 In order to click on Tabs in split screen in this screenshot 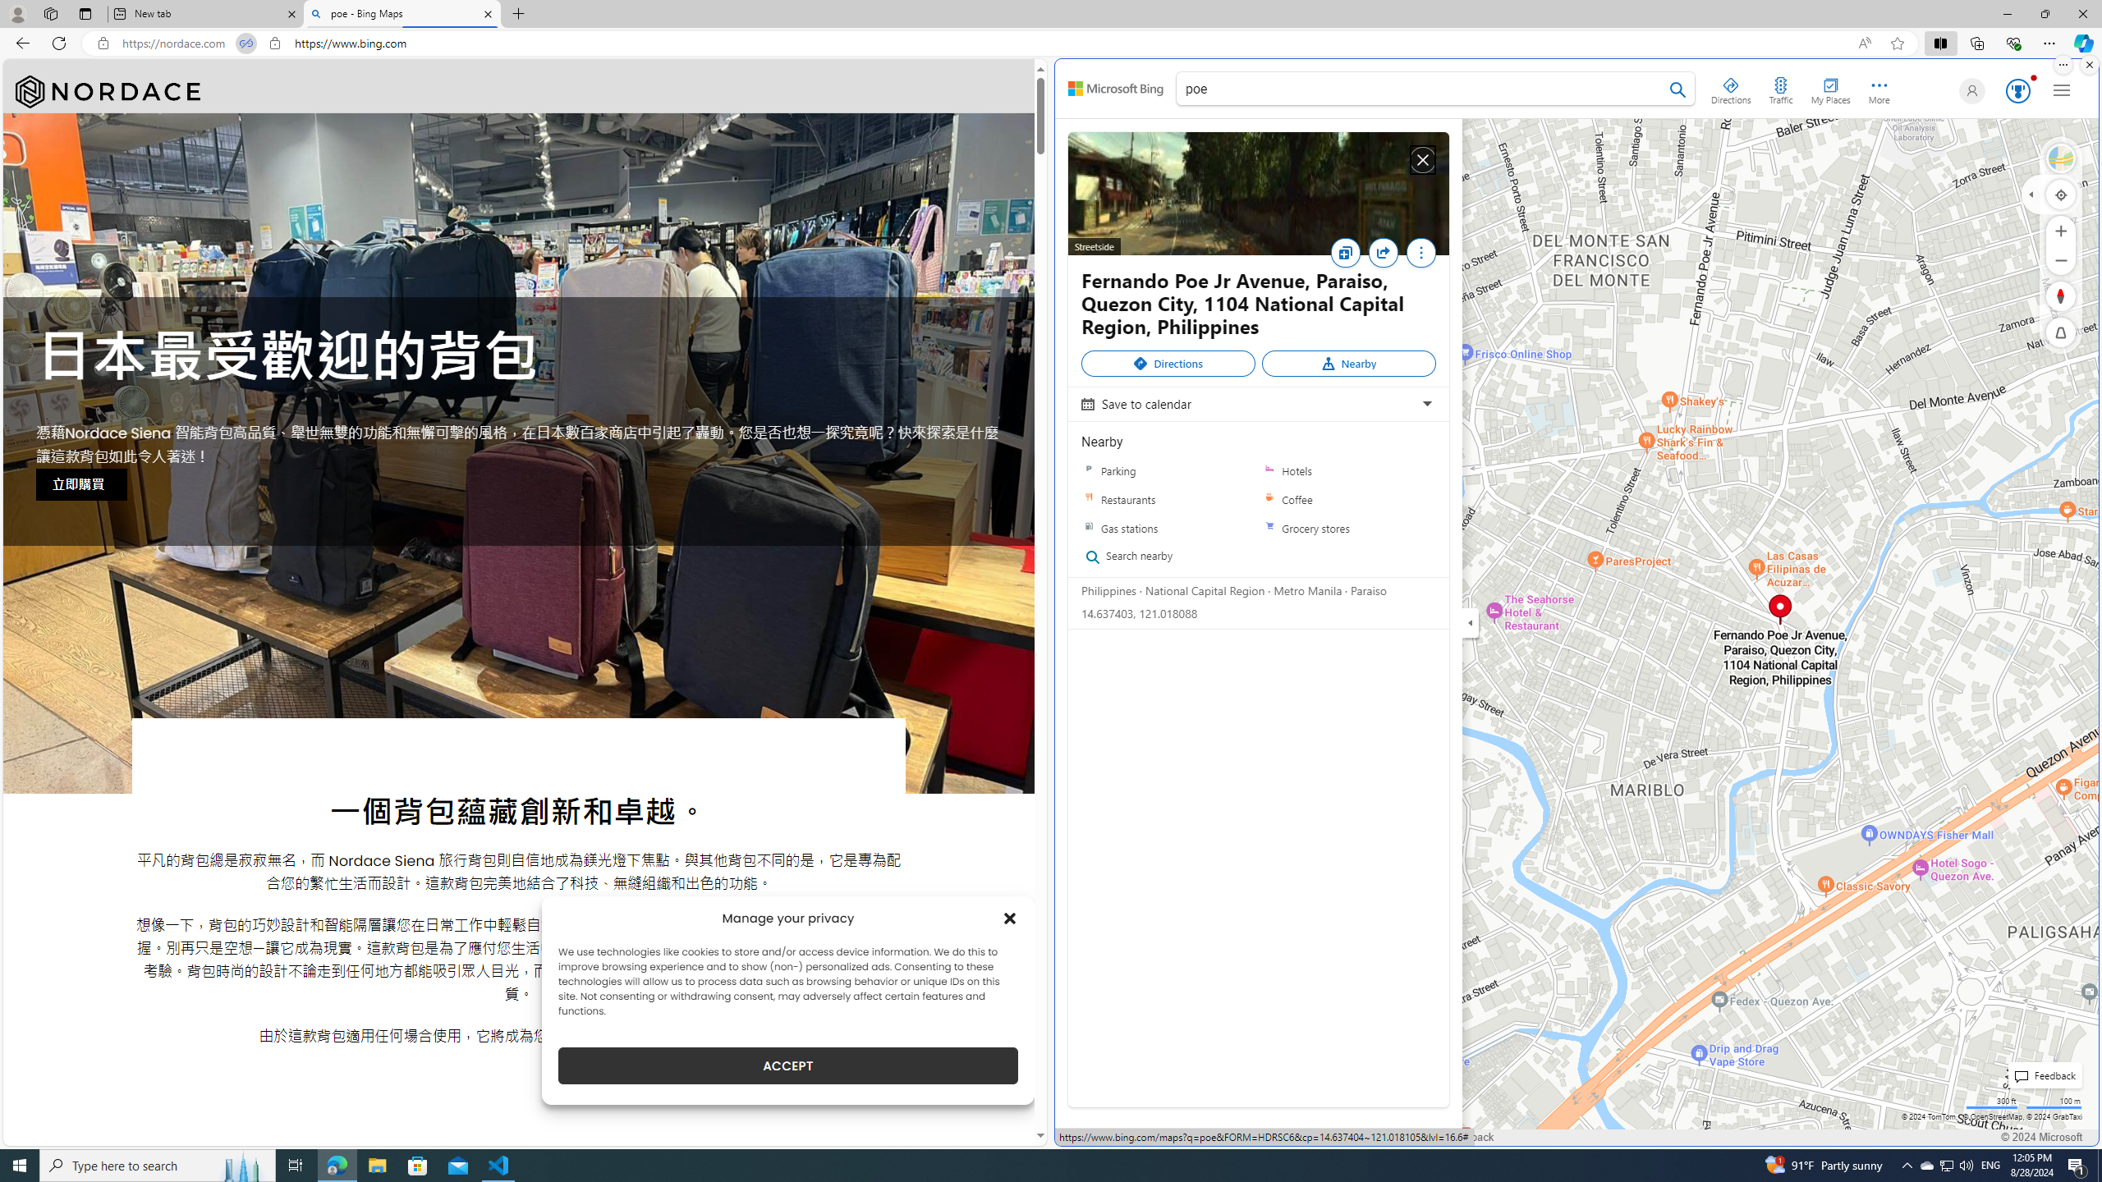, I will do `click(246, 44)`.